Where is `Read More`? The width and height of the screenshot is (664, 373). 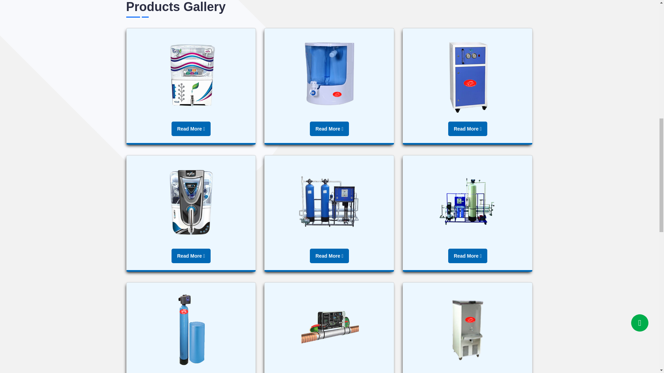
Read More is located at coordinates (468, 256).